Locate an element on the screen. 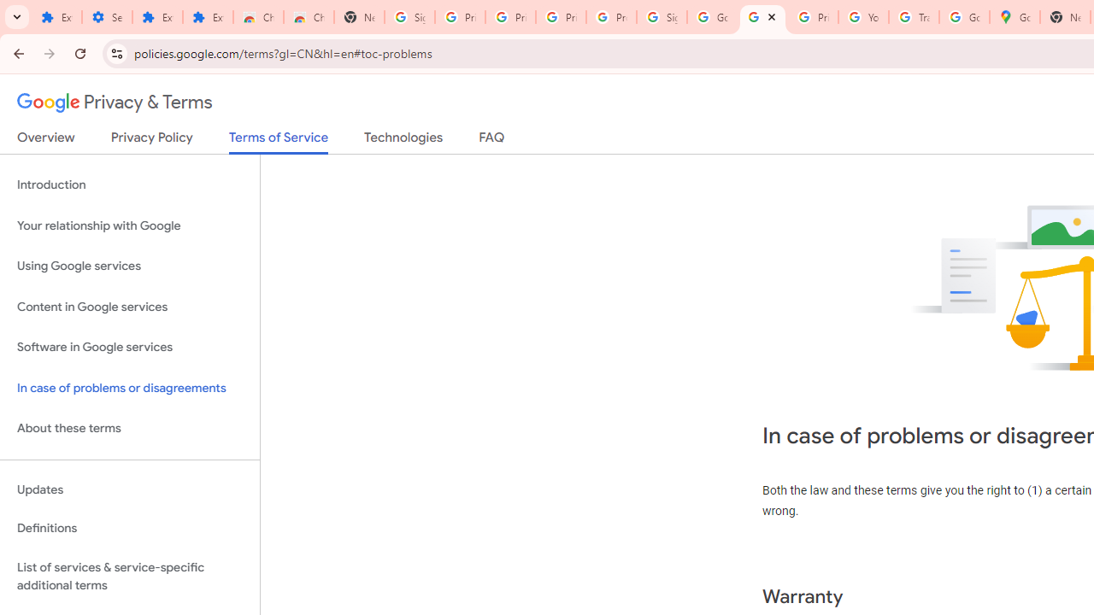 This screenshot has height=615, width=1094. Your relationship with Google is located at coordinates (130, 225).